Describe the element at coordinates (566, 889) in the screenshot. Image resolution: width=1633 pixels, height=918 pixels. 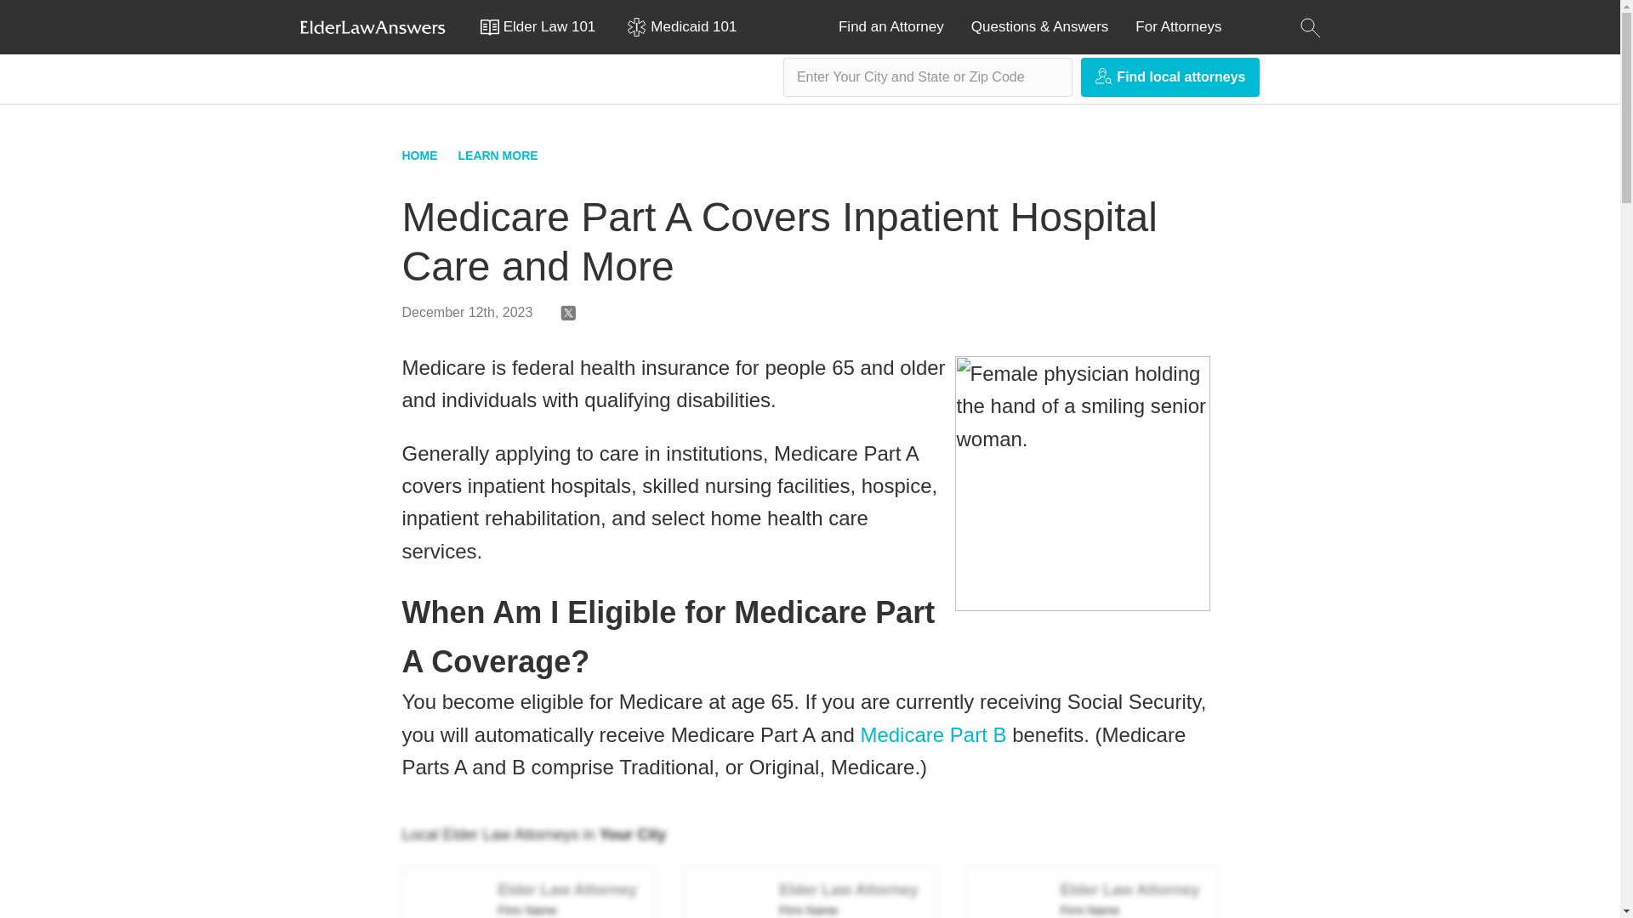
I see `Elder Law Attorney` at that location.